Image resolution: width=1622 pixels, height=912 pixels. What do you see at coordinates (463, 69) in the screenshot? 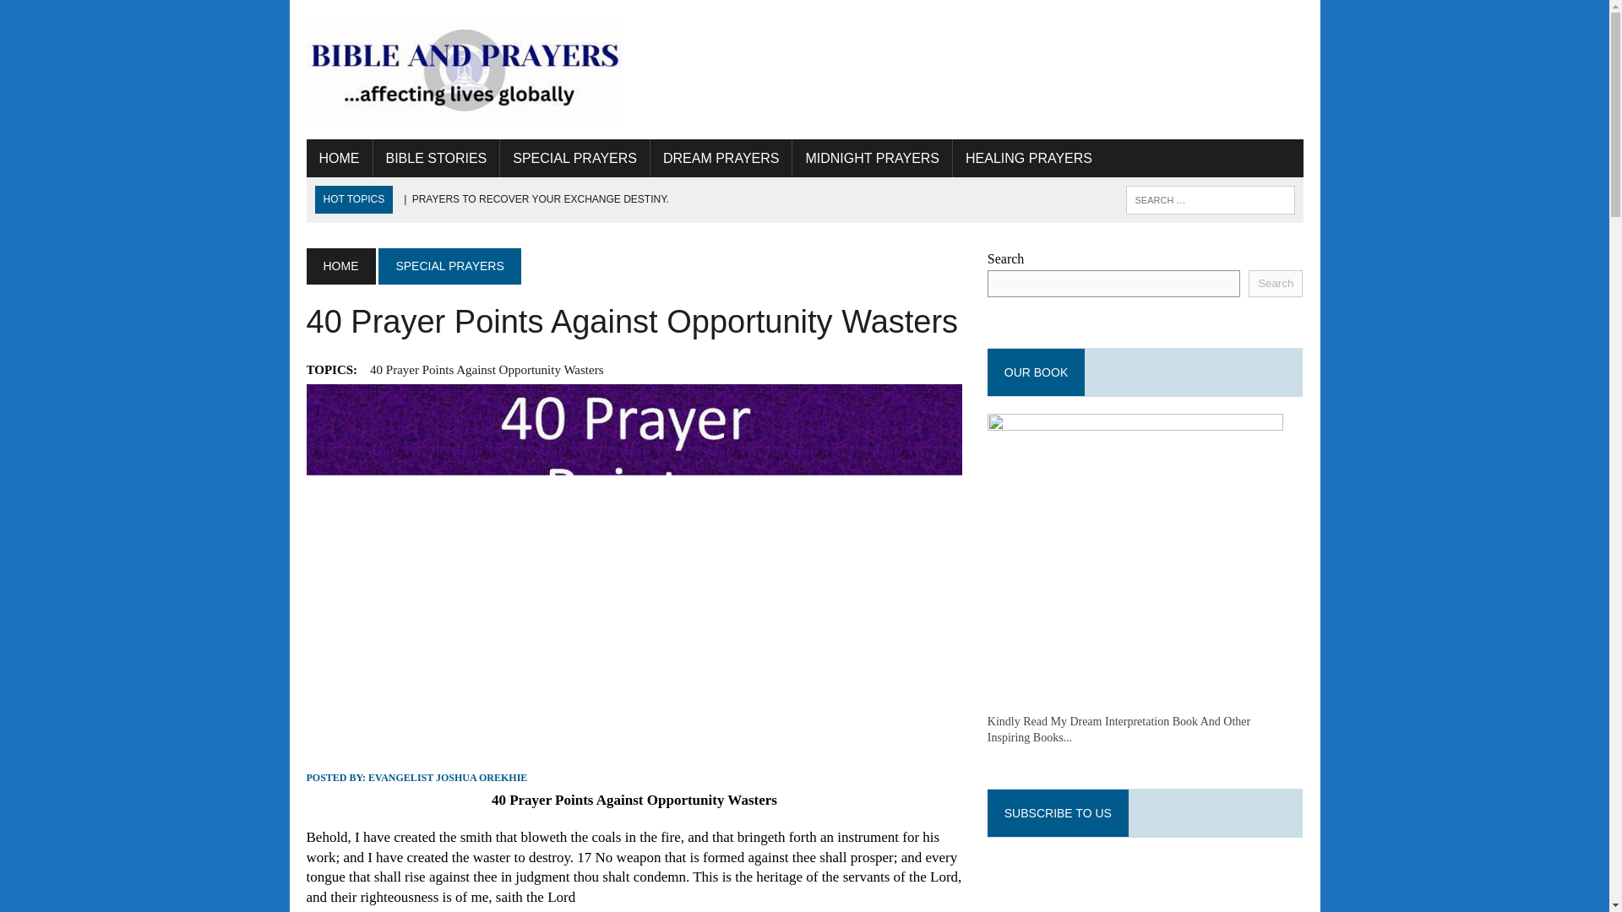
I see `Bible and Prayers` at bounding box center [463, 69].